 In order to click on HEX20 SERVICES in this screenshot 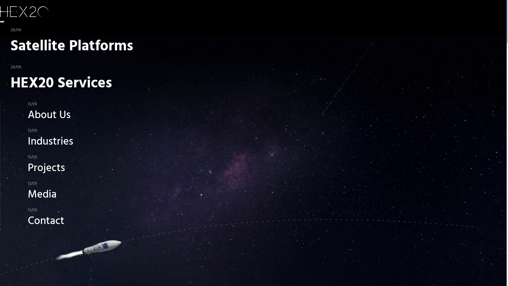, I will do `click(31, 33)`.